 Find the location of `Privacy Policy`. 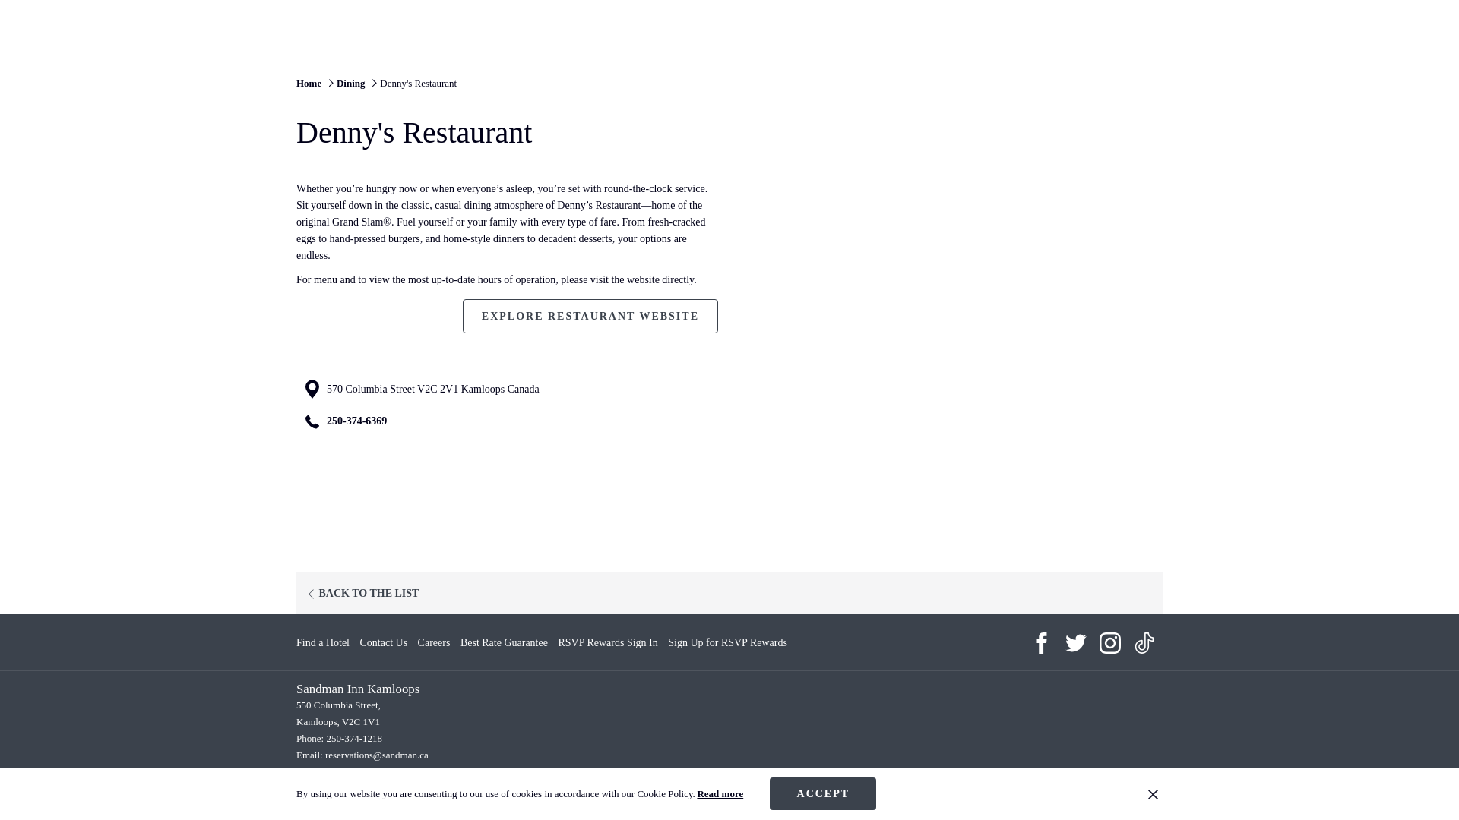

Privacy Policy is located at coordinates (834, 779).